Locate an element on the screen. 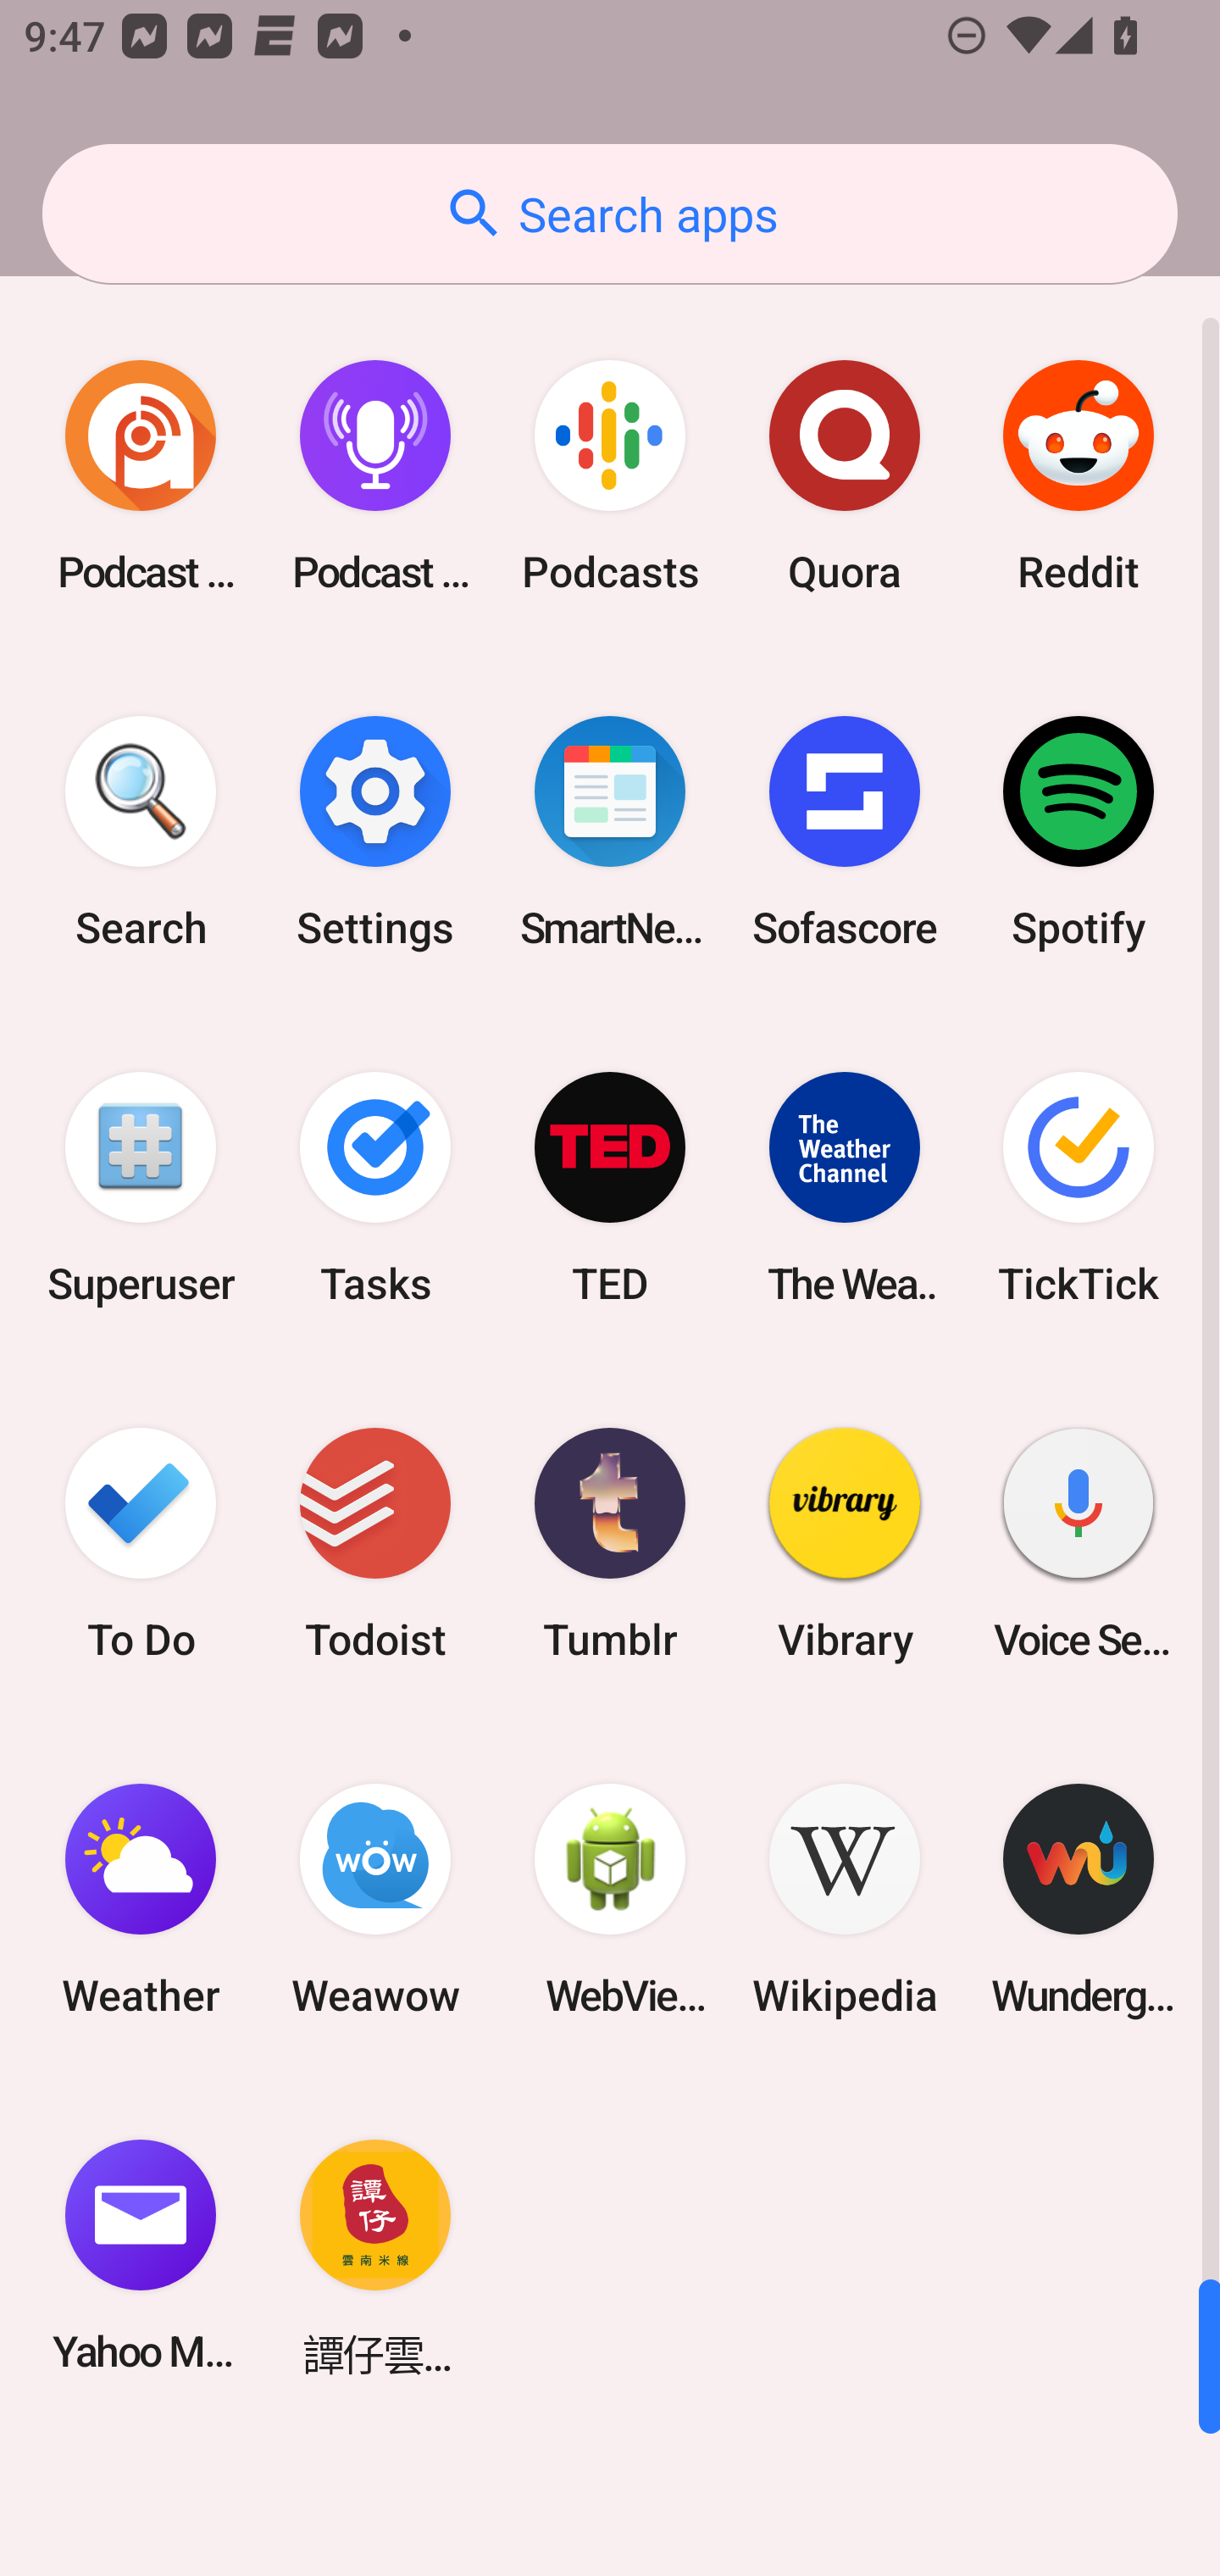 The image size is (1220, 2576). Tumblr is located at coordinates (610, 1542).